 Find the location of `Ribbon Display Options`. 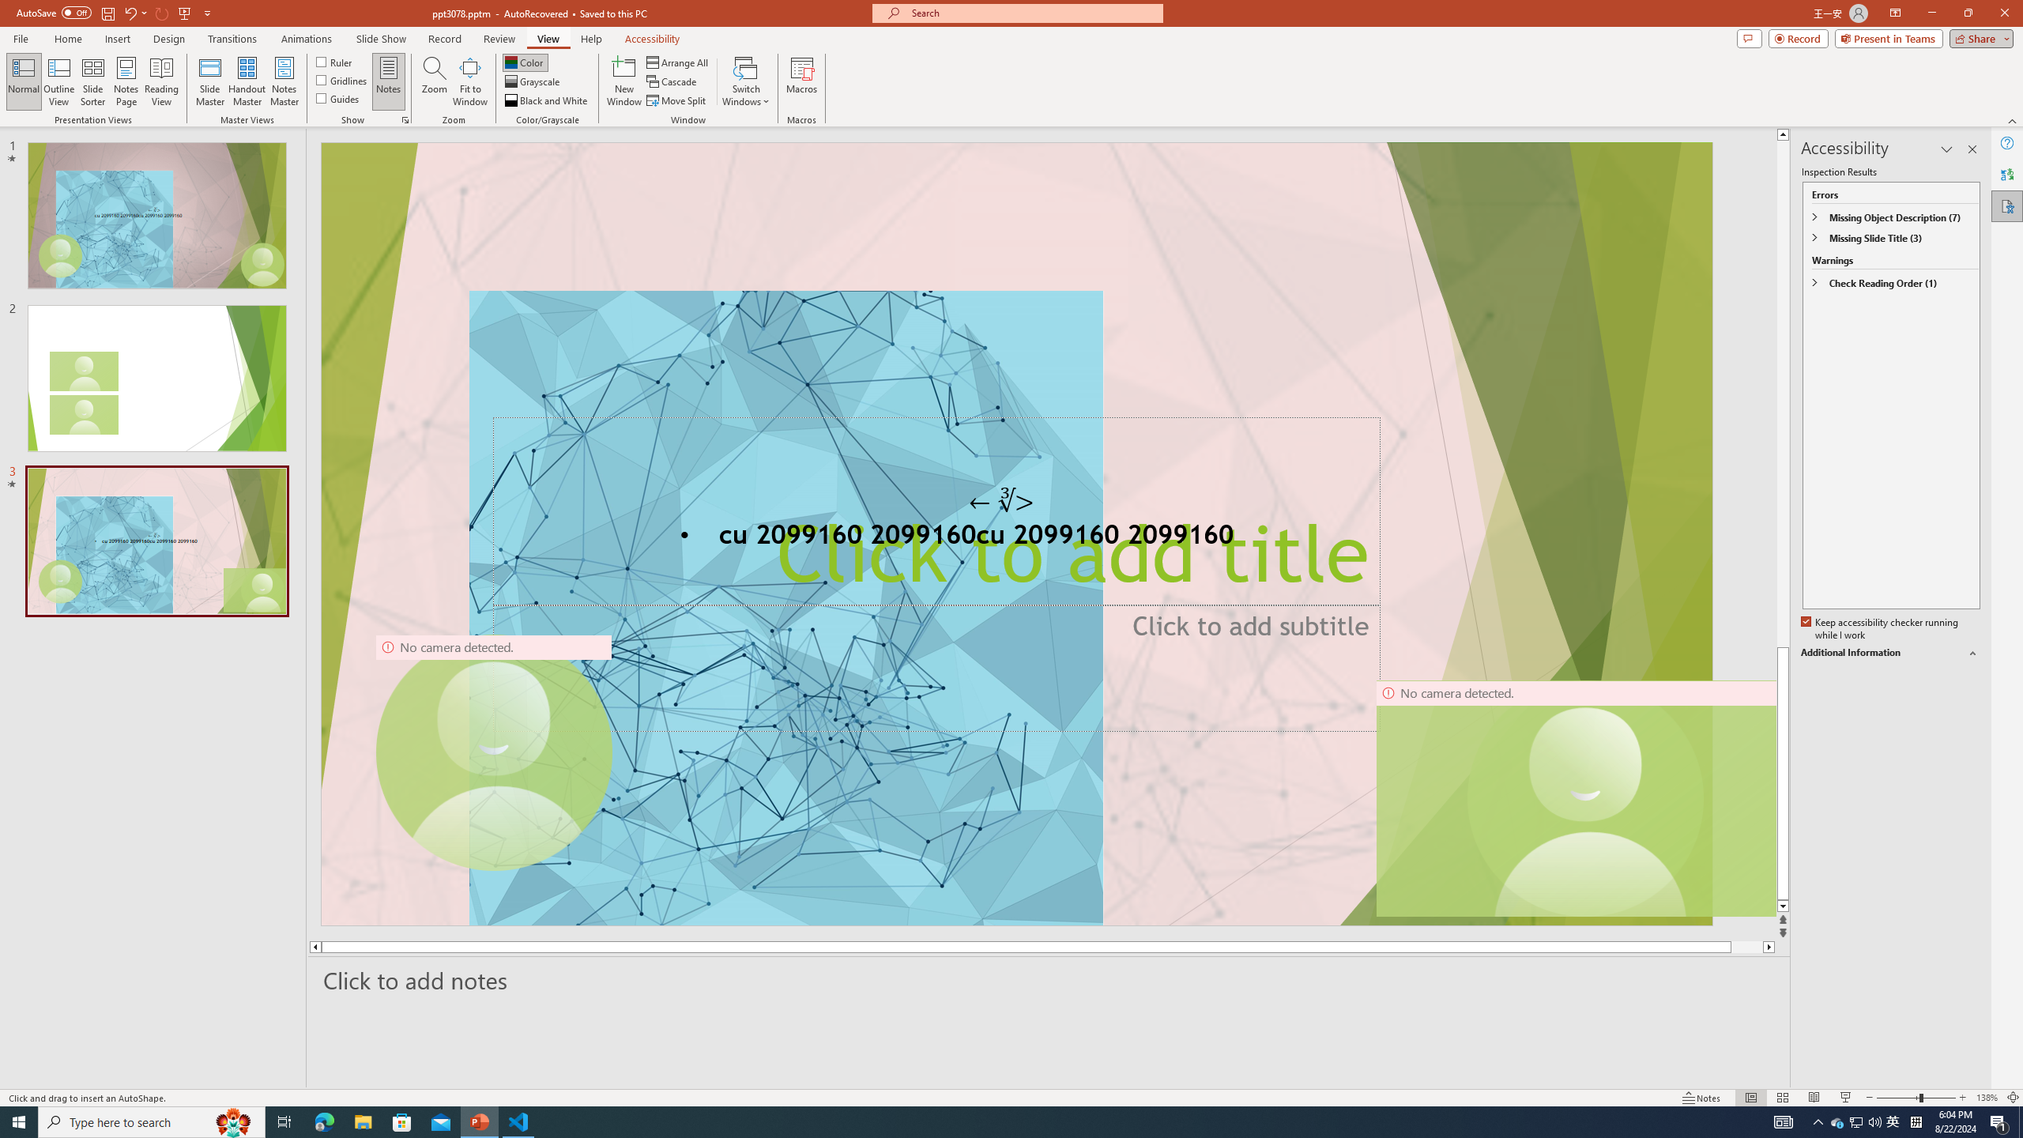

Ribbon Display Options is located at coordinates (1895, 13).